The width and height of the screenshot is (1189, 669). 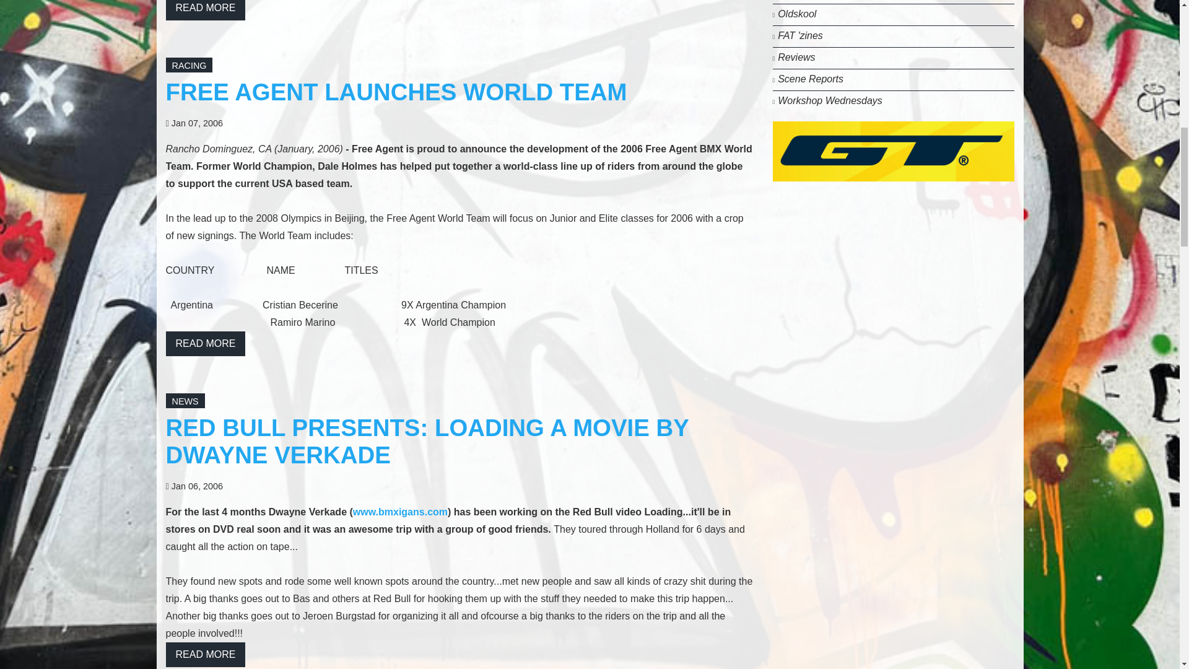 What do you see at coordinates (206, 10) in the screenshot?
I see `READ MORE` at bounding box center [206, 10].